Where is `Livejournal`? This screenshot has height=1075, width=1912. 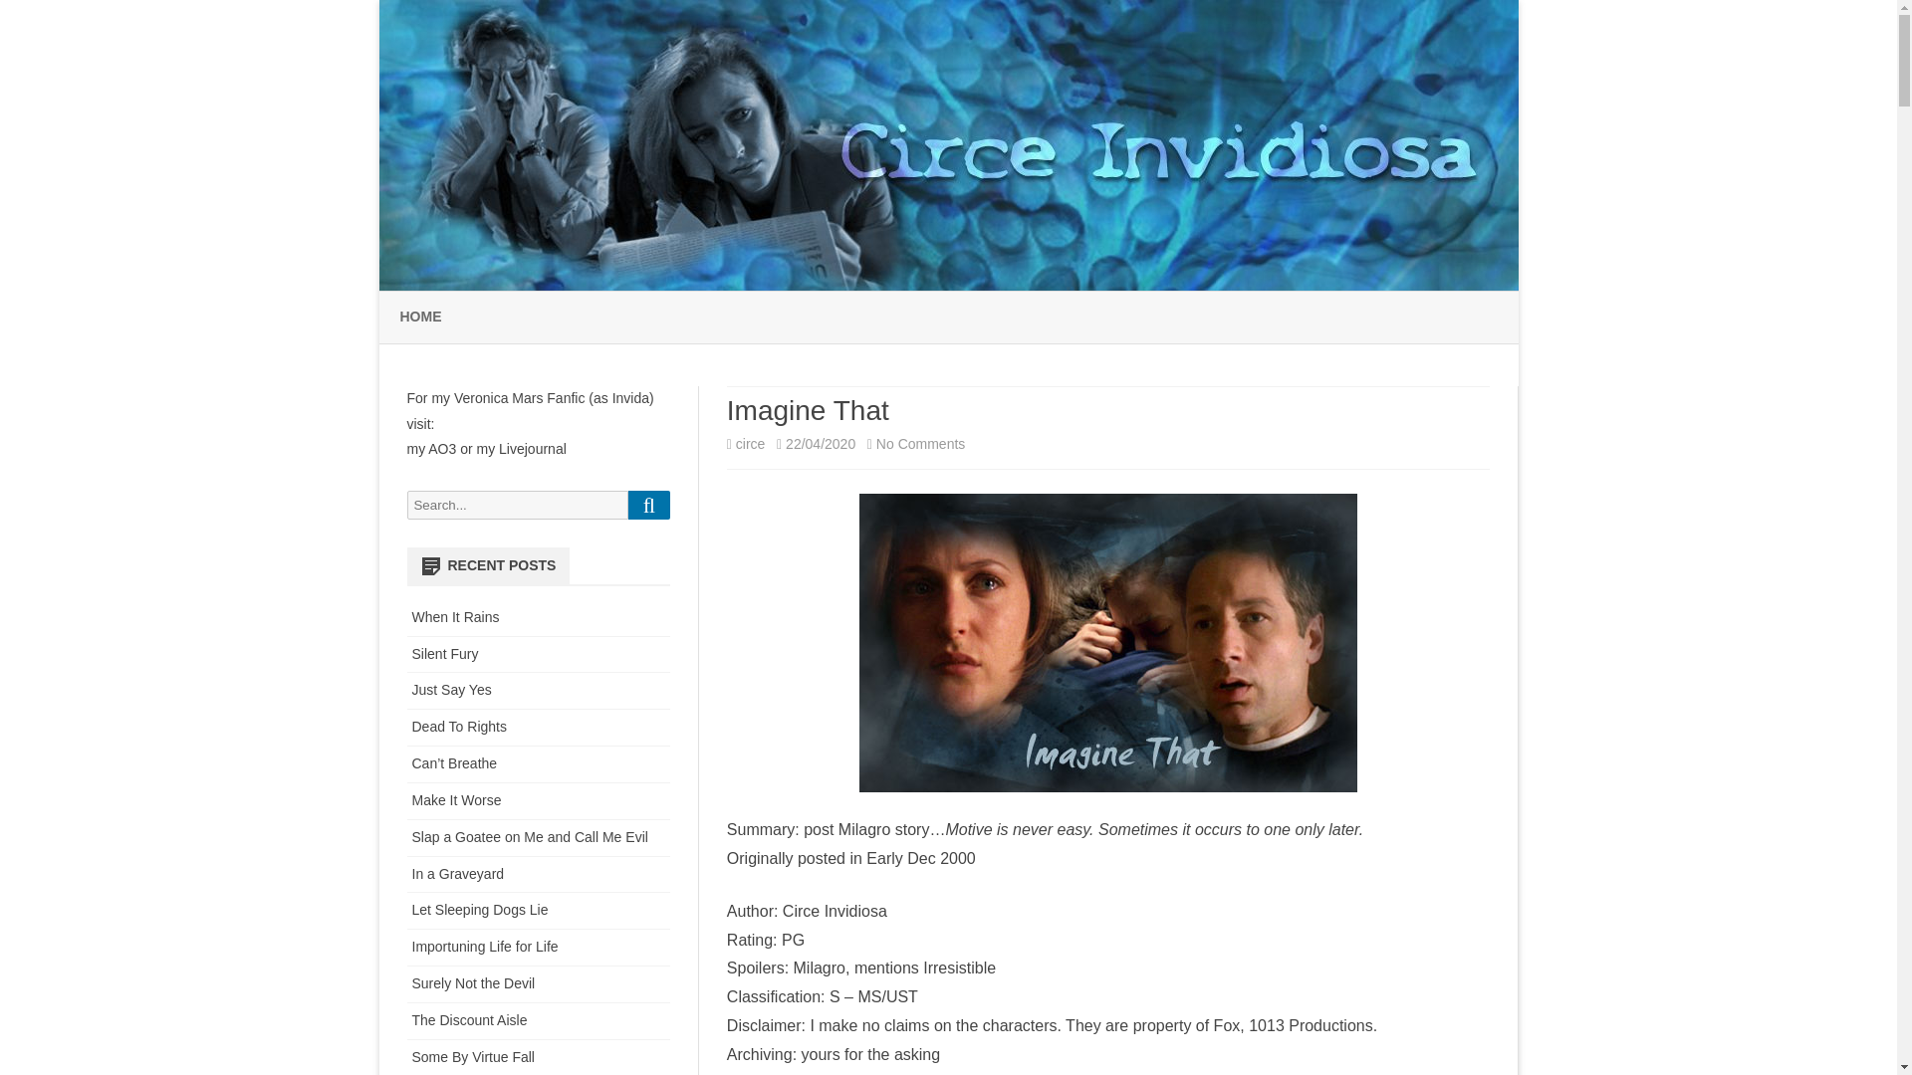 Livejournal is located at coordinates (532, 448).